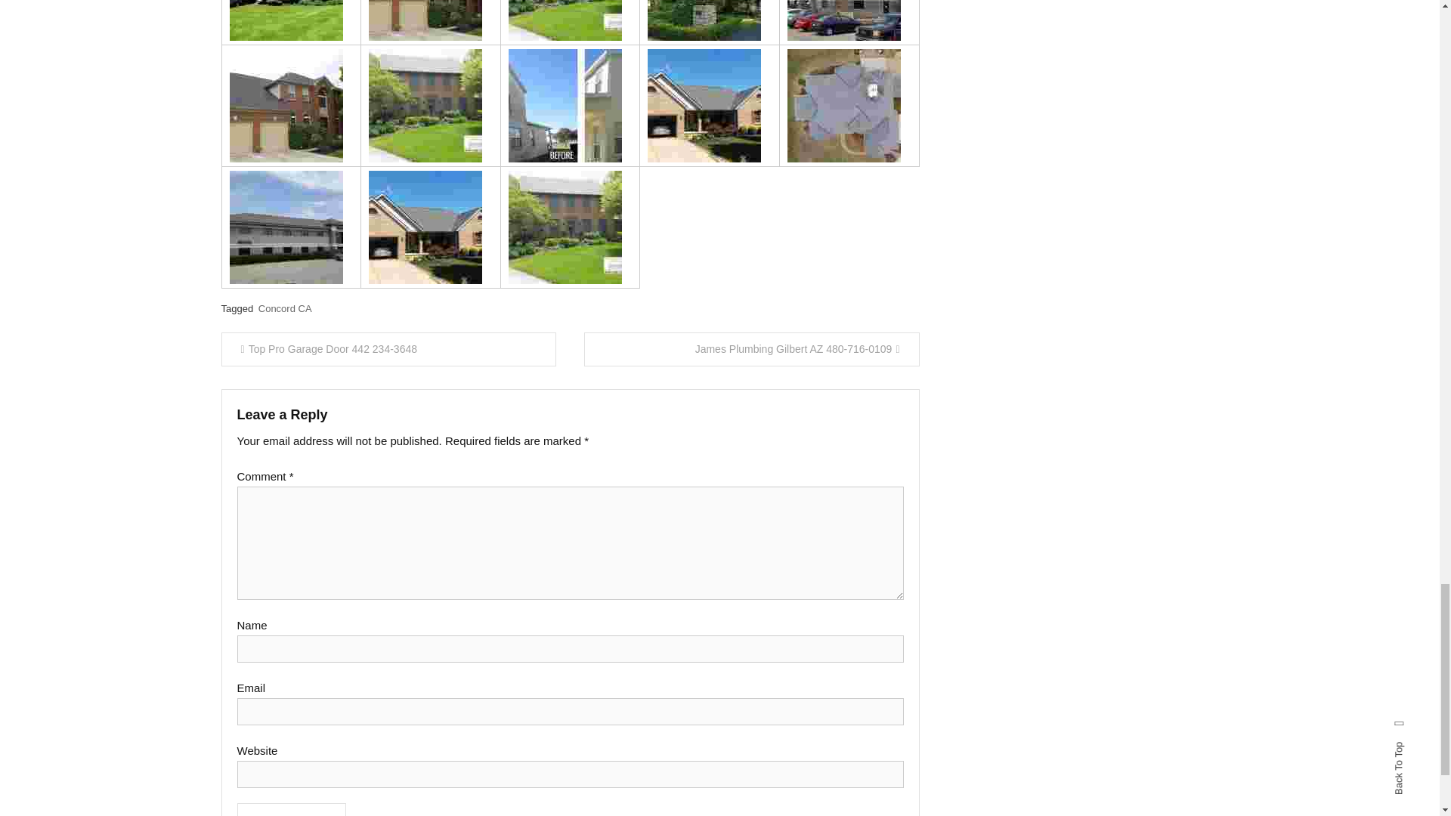  Describe the element at coordinates (704, 20) in the screenshot. I see `Golden Heights Remodeling INC   800-521-0950` at that location.